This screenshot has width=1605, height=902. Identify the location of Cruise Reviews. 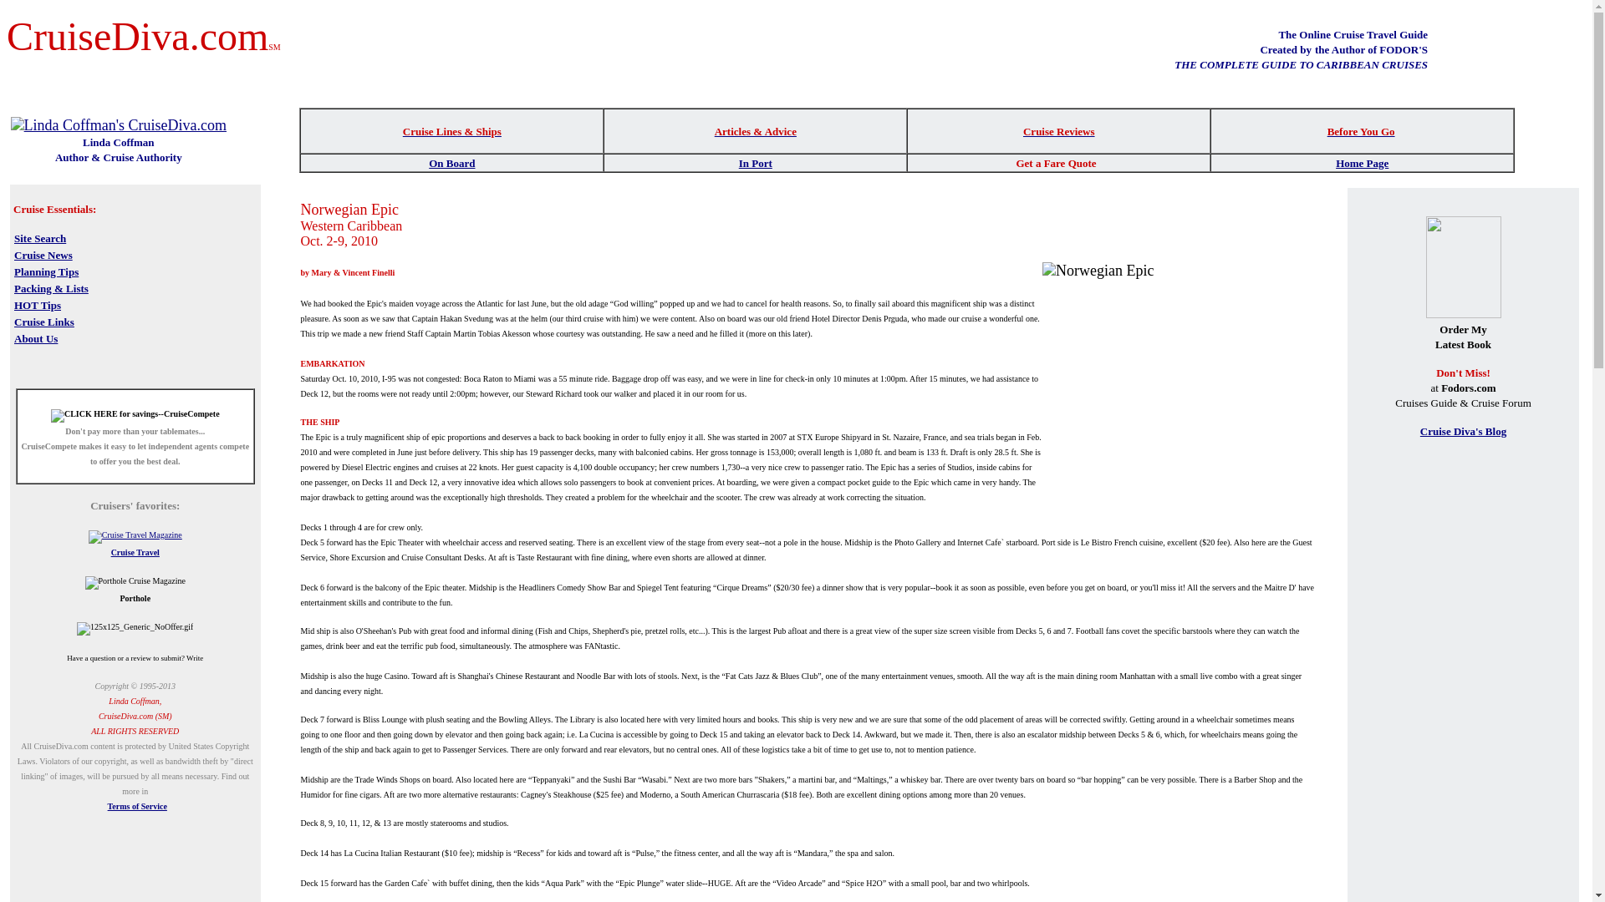
(1058, 130).